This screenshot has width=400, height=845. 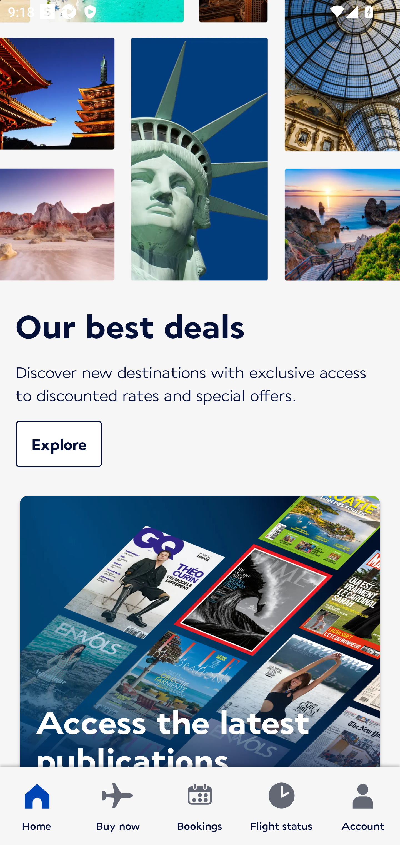 I want to click on Account, so click(x=363, y=806).